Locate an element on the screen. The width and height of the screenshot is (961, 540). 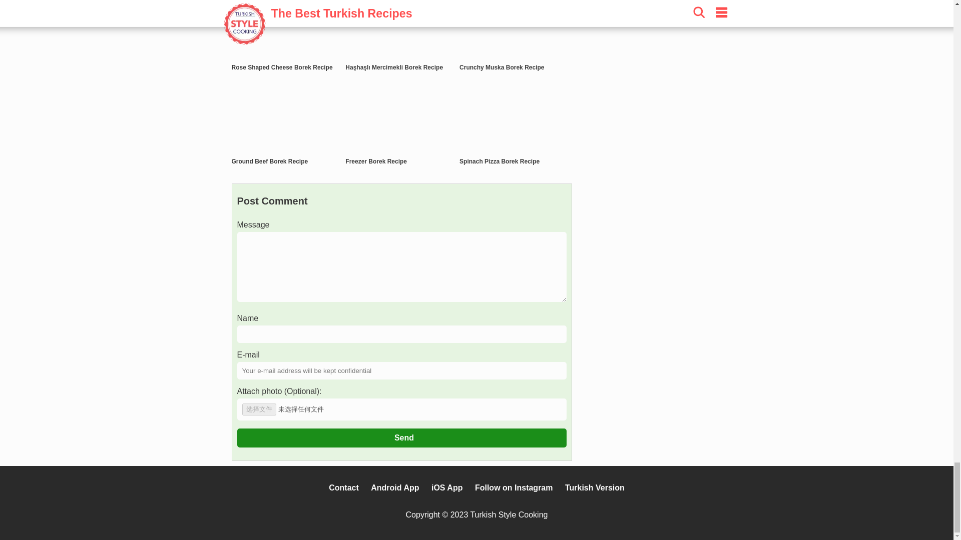
Crunchy Muska Borek Recipe is located at coordinates (502, 67).